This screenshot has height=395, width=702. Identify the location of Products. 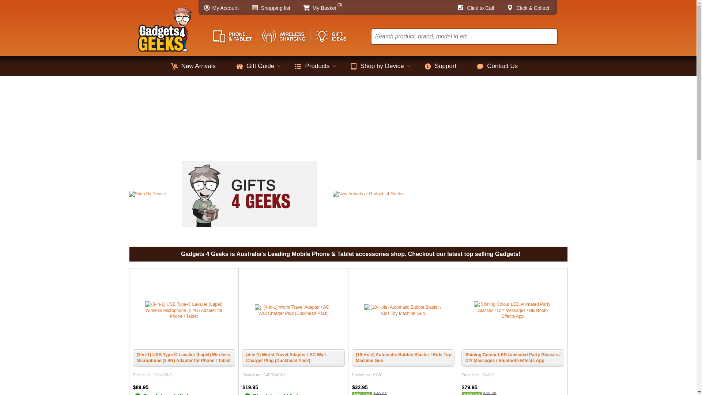
(320, 66).